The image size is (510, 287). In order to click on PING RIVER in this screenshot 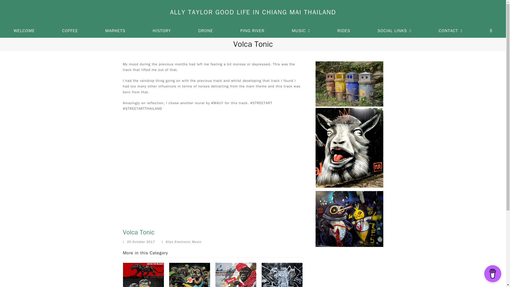, I will do `click(252, 31)`.